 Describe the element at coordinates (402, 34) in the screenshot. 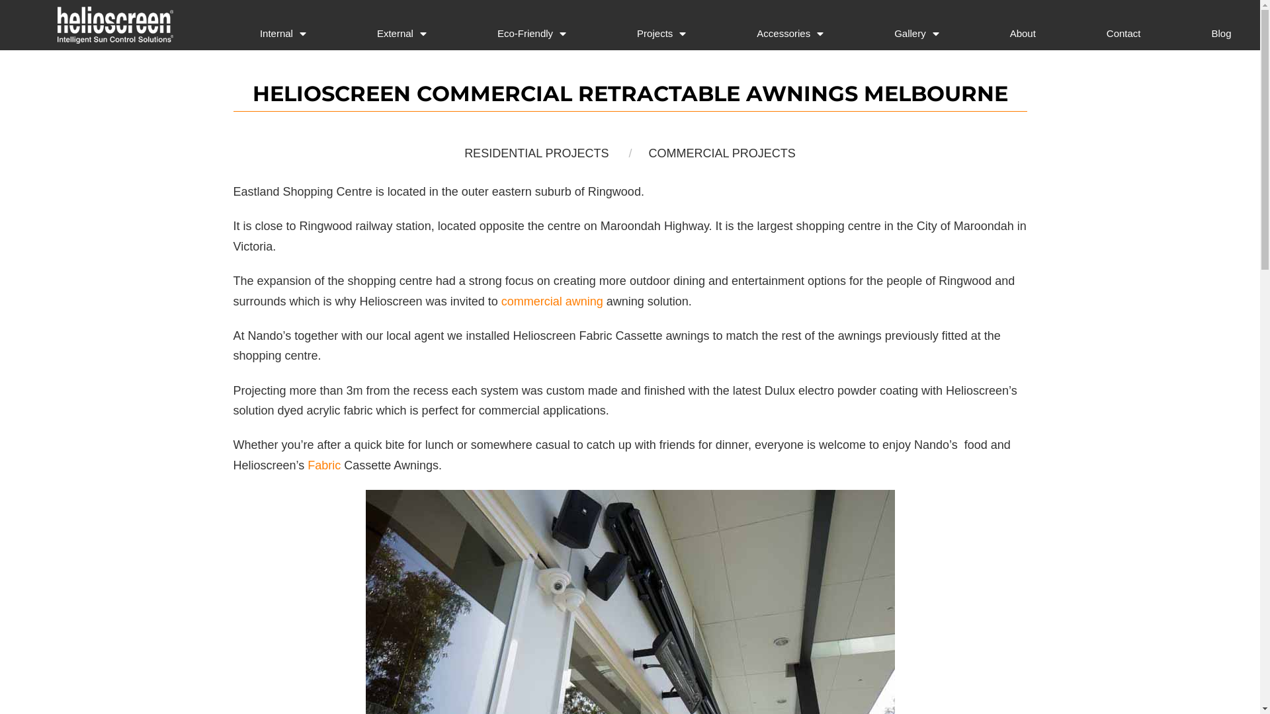

I see `External` at that location.